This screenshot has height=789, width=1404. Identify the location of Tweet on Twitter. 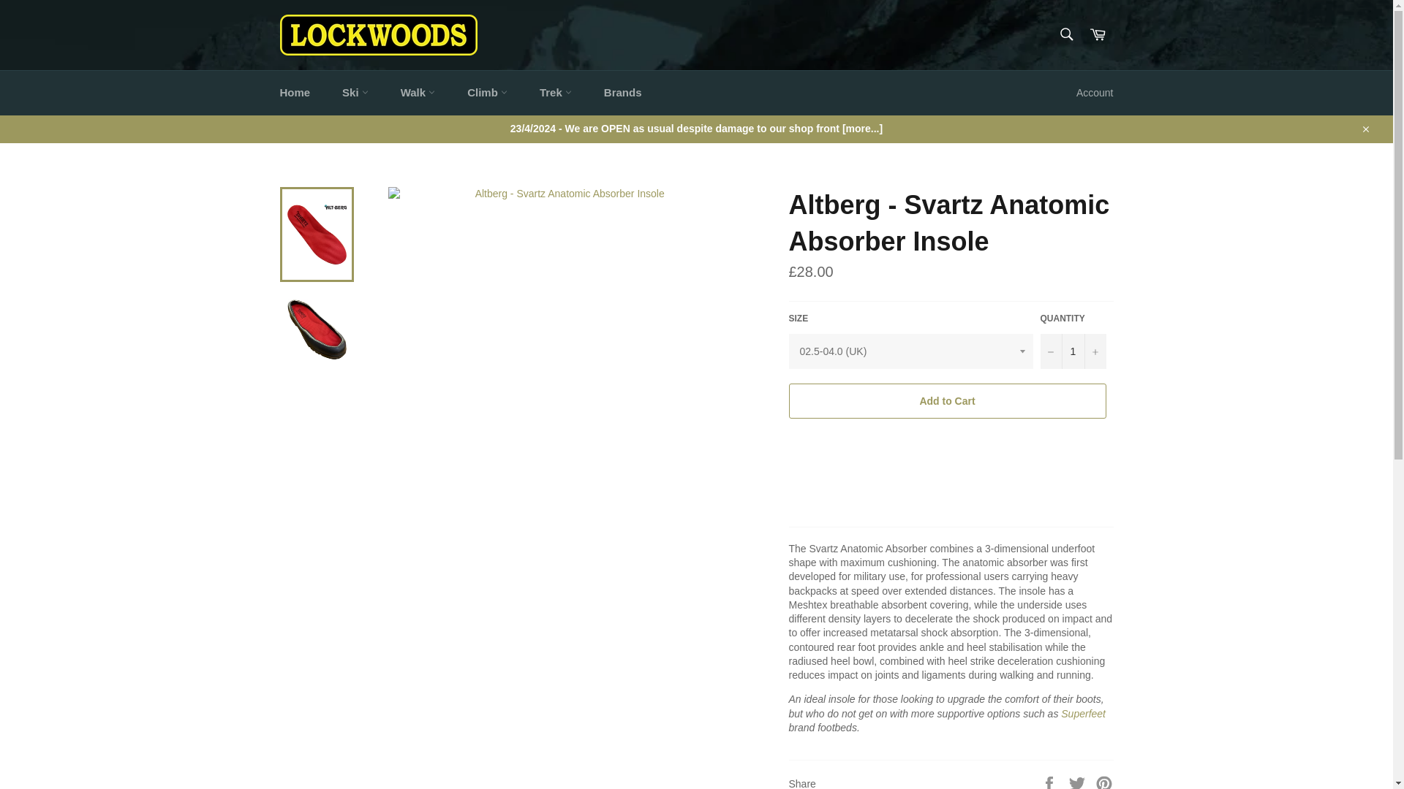
(1079, 783).